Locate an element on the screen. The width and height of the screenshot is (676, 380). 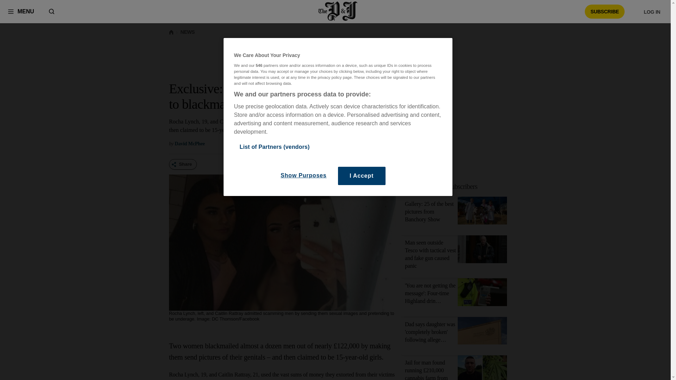
Exclusive to our subscribers is located at coordinates (442, 186).